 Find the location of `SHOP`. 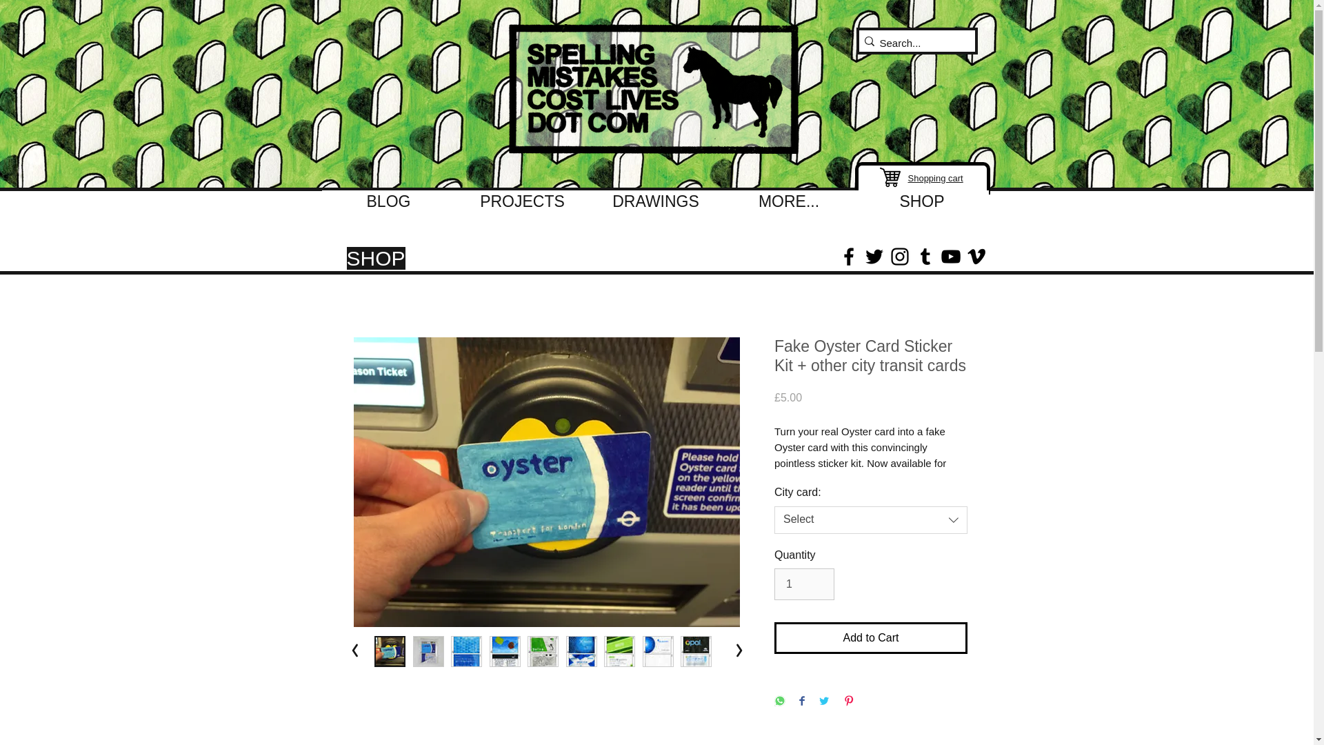

SHOP is located at coordinates (921, 206).